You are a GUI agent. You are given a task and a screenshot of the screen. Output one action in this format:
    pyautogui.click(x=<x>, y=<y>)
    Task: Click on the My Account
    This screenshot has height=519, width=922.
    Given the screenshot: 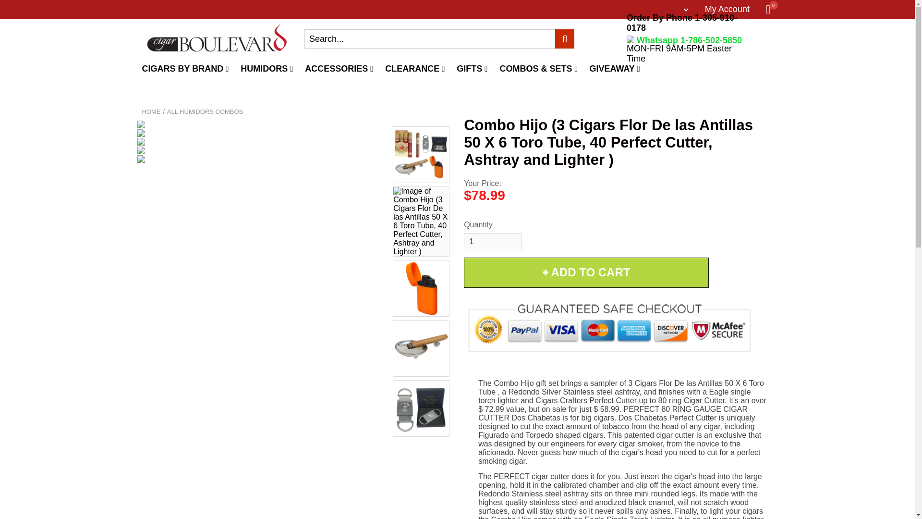 What is the action you would take?
    pyautogui.click(x=727, y=9)
    